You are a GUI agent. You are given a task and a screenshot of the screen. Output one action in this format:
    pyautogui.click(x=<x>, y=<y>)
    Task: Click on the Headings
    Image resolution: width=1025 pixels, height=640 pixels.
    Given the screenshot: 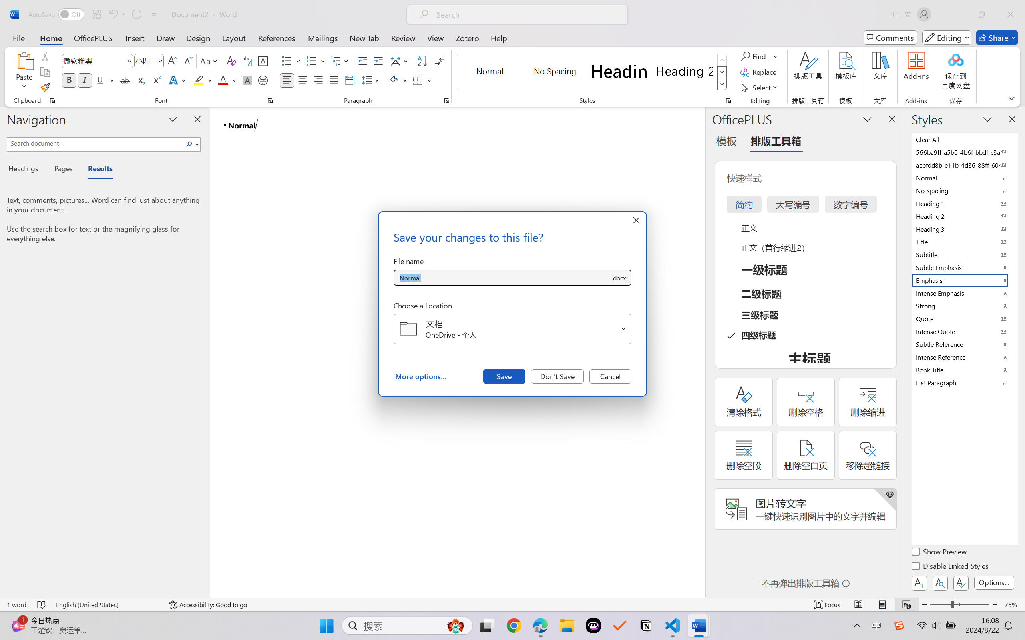 What is the action you would take?
    pyautogui.click(x=26, y=170)
    